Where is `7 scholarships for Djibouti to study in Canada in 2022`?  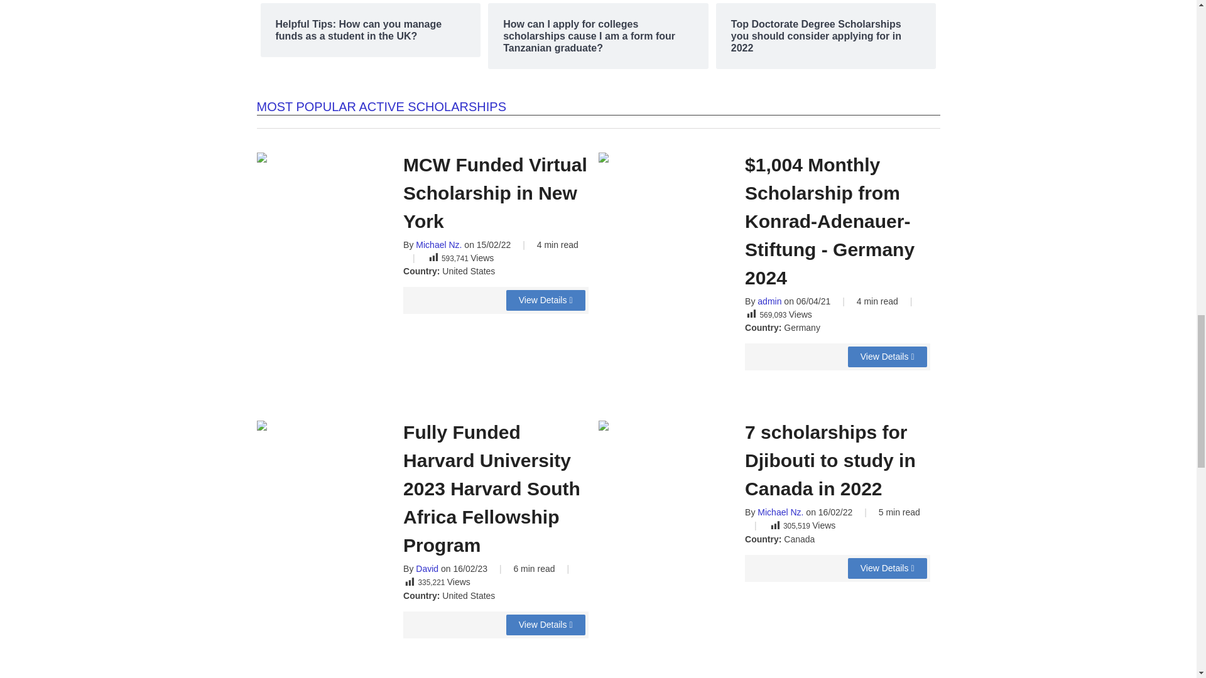 7 scholarships for Djibouti to study in Canada in 2022 is located at coordinates (887, 568).